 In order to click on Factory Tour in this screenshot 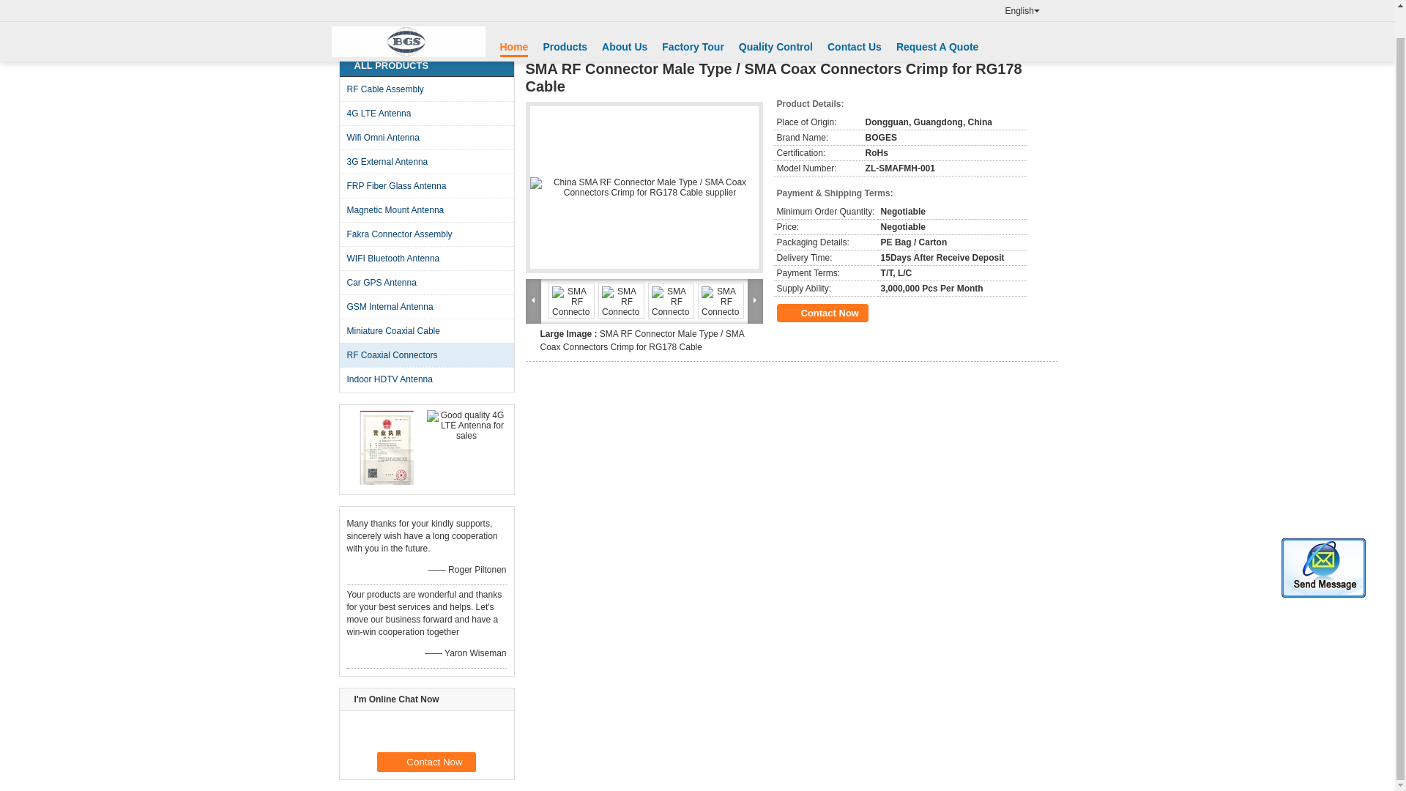, I will do `click(693, 18)`.